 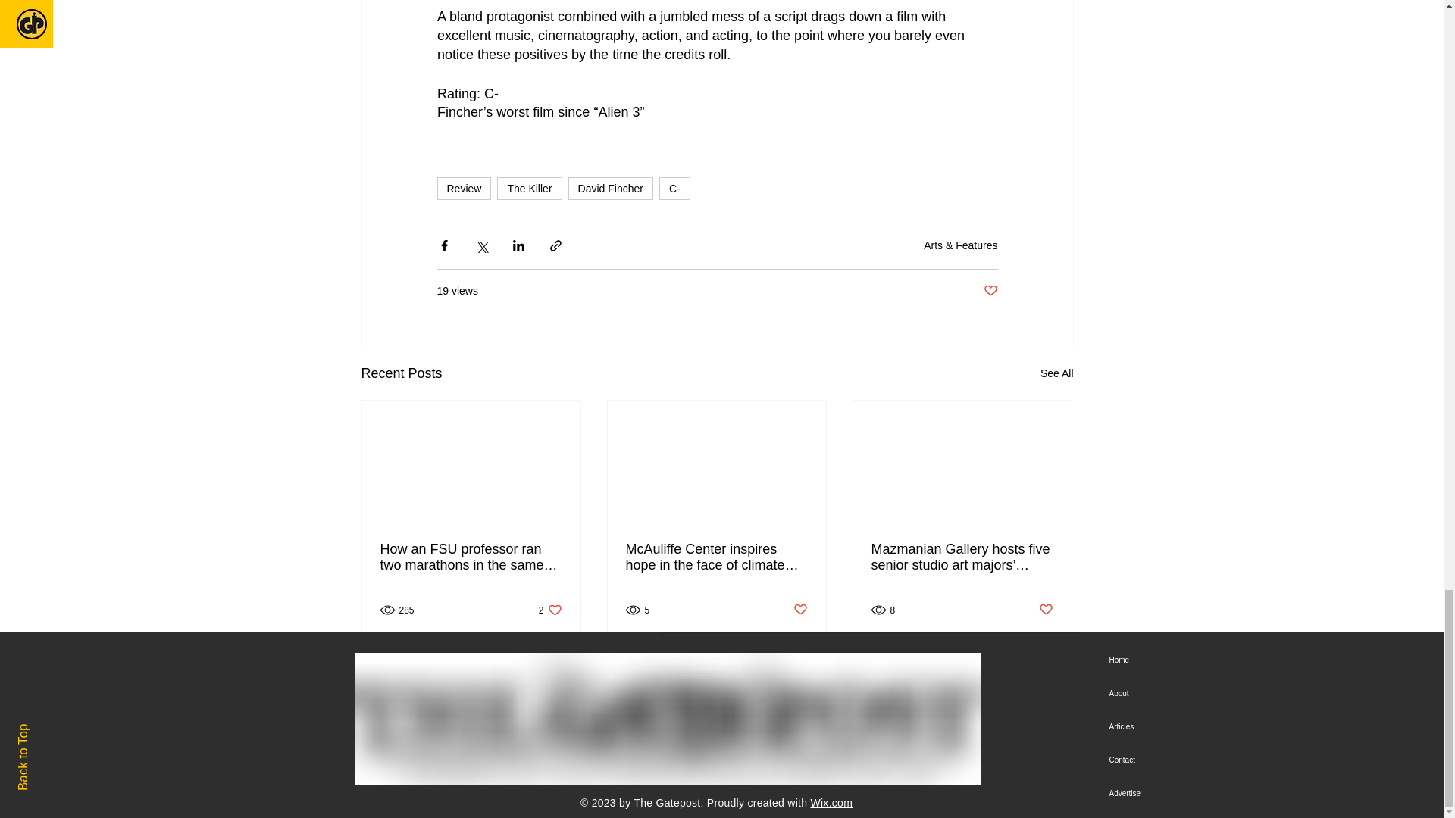 What do you see at coordinates (990, 291) in the screenshot?
I see `Post not marked as liked` at bounding box center [990, 291].